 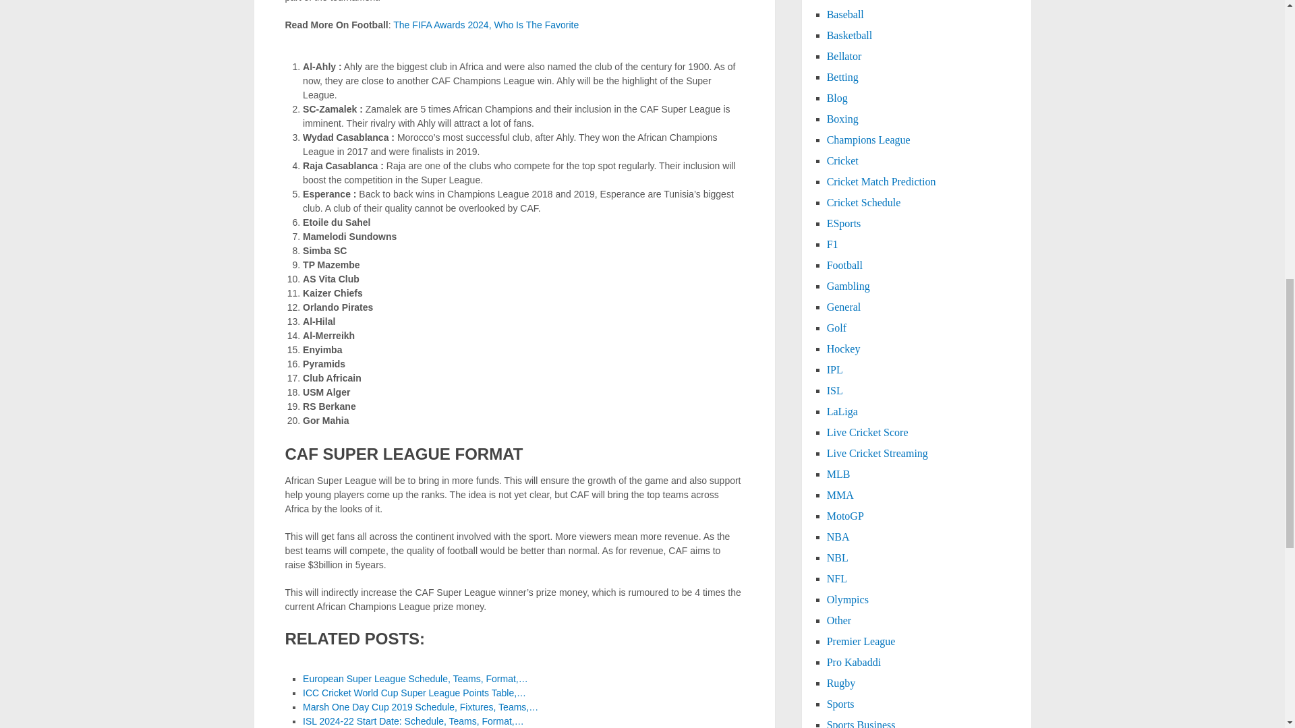 I want to click on Cricket, so click(x=842, y=160).